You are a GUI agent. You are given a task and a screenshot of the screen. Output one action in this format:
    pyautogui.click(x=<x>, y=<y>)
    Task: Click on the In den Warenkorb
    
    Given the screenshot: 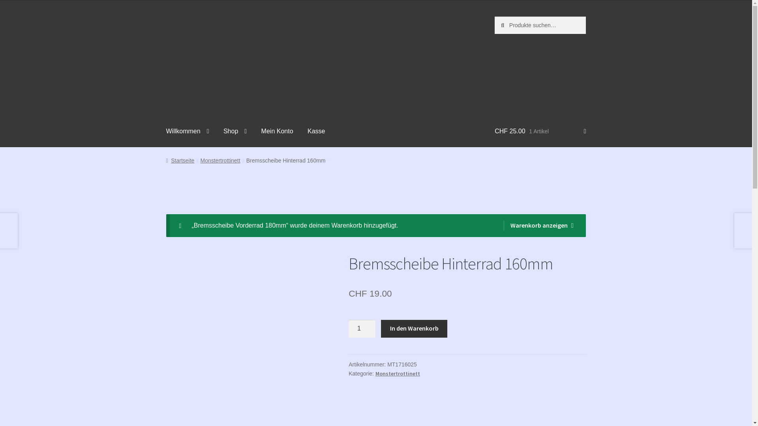 What is the action you would take?
    pyautogui.click(x=414, y=329)
    